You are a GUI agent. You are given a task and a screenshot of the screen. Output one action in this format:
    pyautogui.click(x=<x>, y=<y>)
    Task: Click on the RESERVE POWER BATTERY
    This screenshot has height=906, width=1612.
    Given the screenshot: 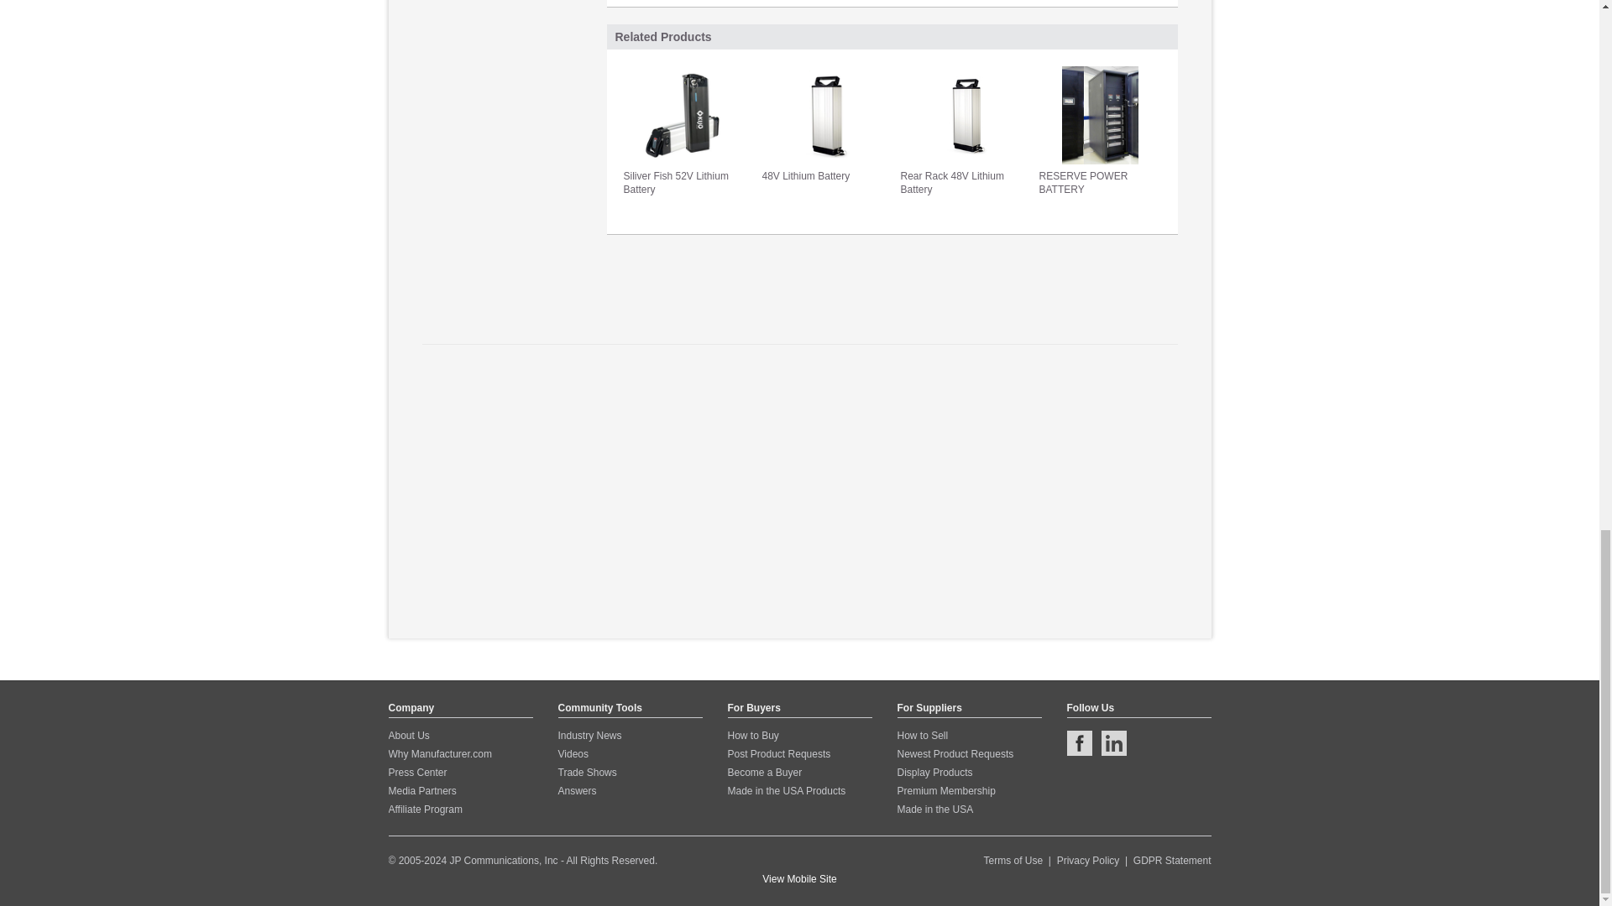 What is the action you would take?
    pyautogui.click(x=1100, y=131)
    